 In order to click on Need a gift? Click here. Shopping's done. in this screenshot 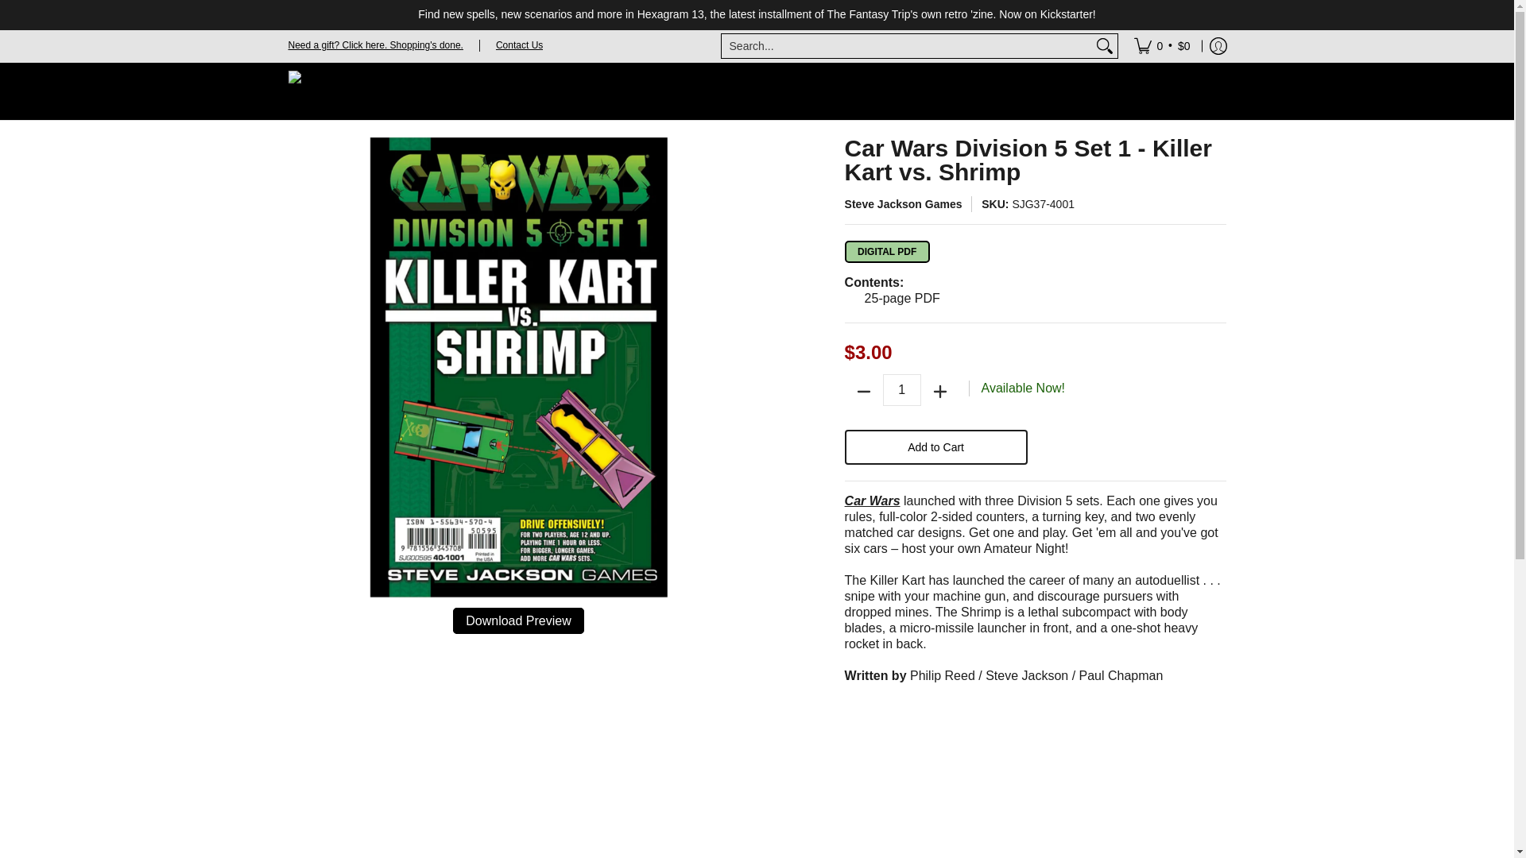, I will do `click(375, 44)`.